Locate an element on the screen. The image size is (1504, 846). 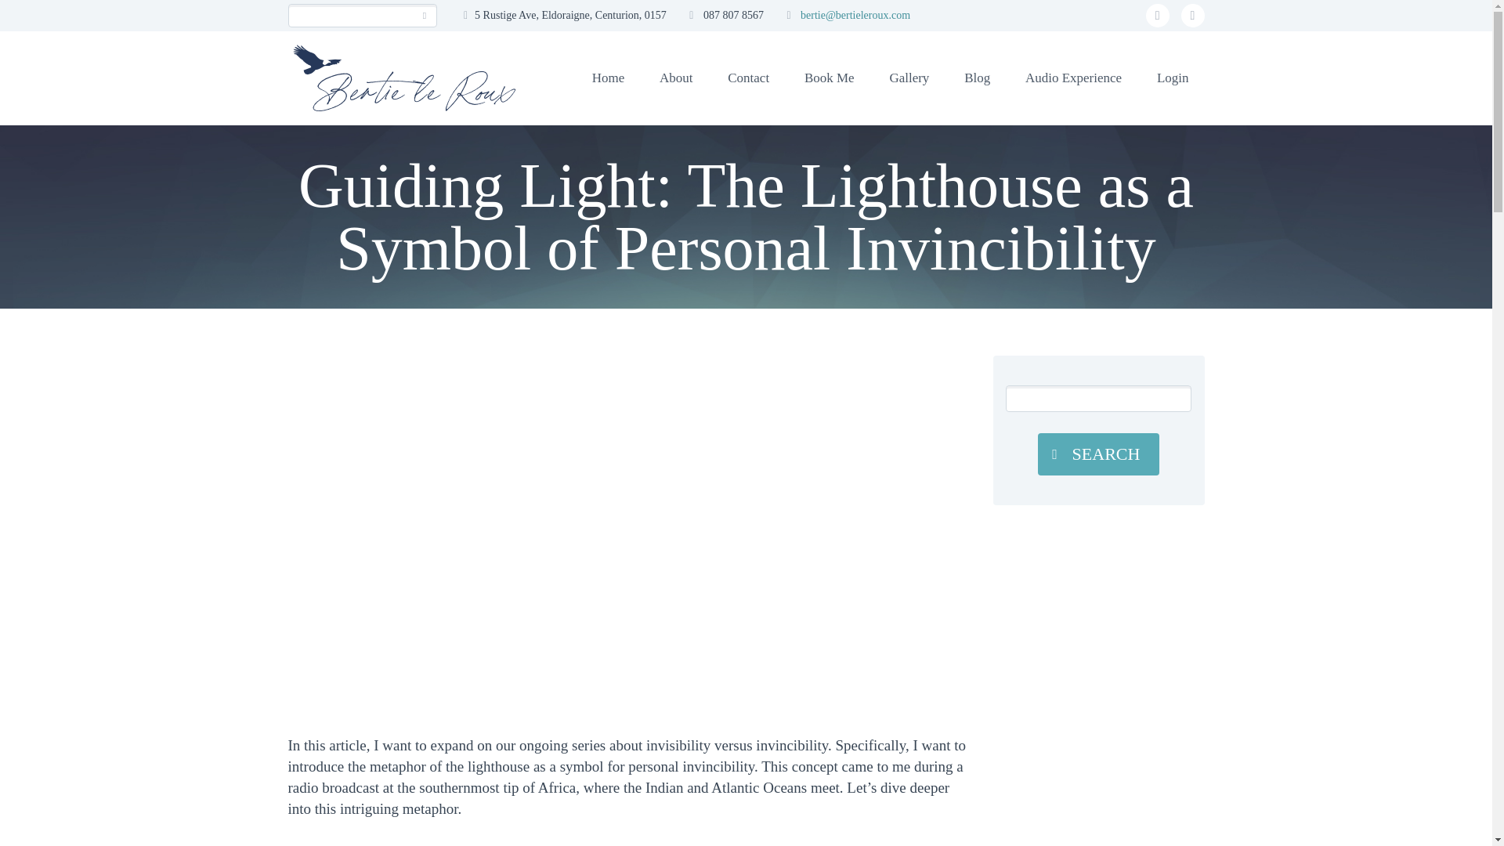
About is located at coordinates (675, 78).